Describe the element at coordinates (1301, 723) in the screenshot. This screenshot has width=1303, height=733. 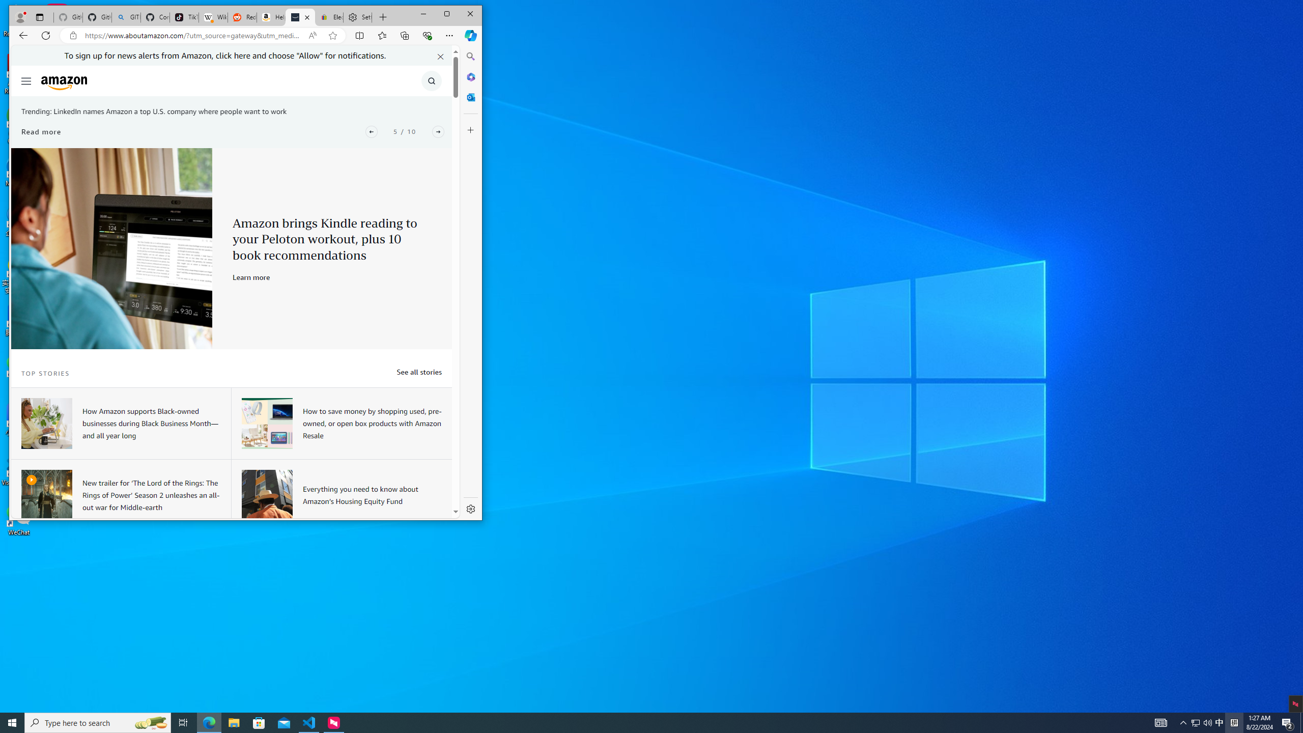
I see `Show desktop` at that location.